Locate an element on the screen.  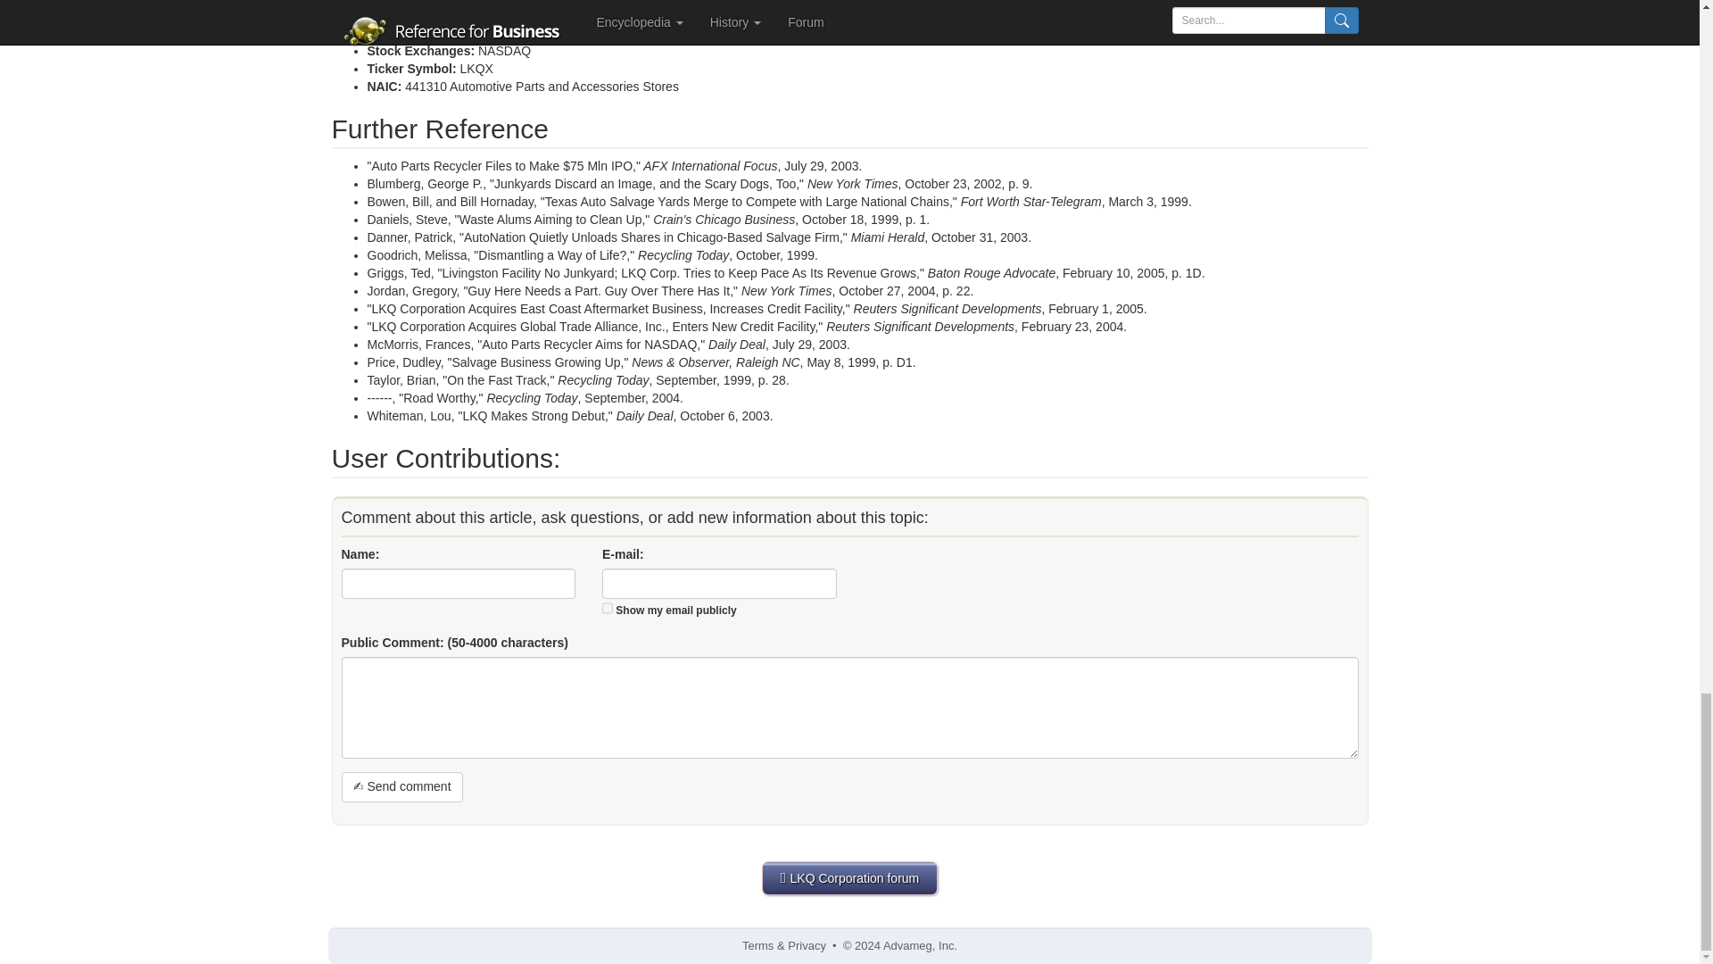
1 is located at coordinates (608, 608).